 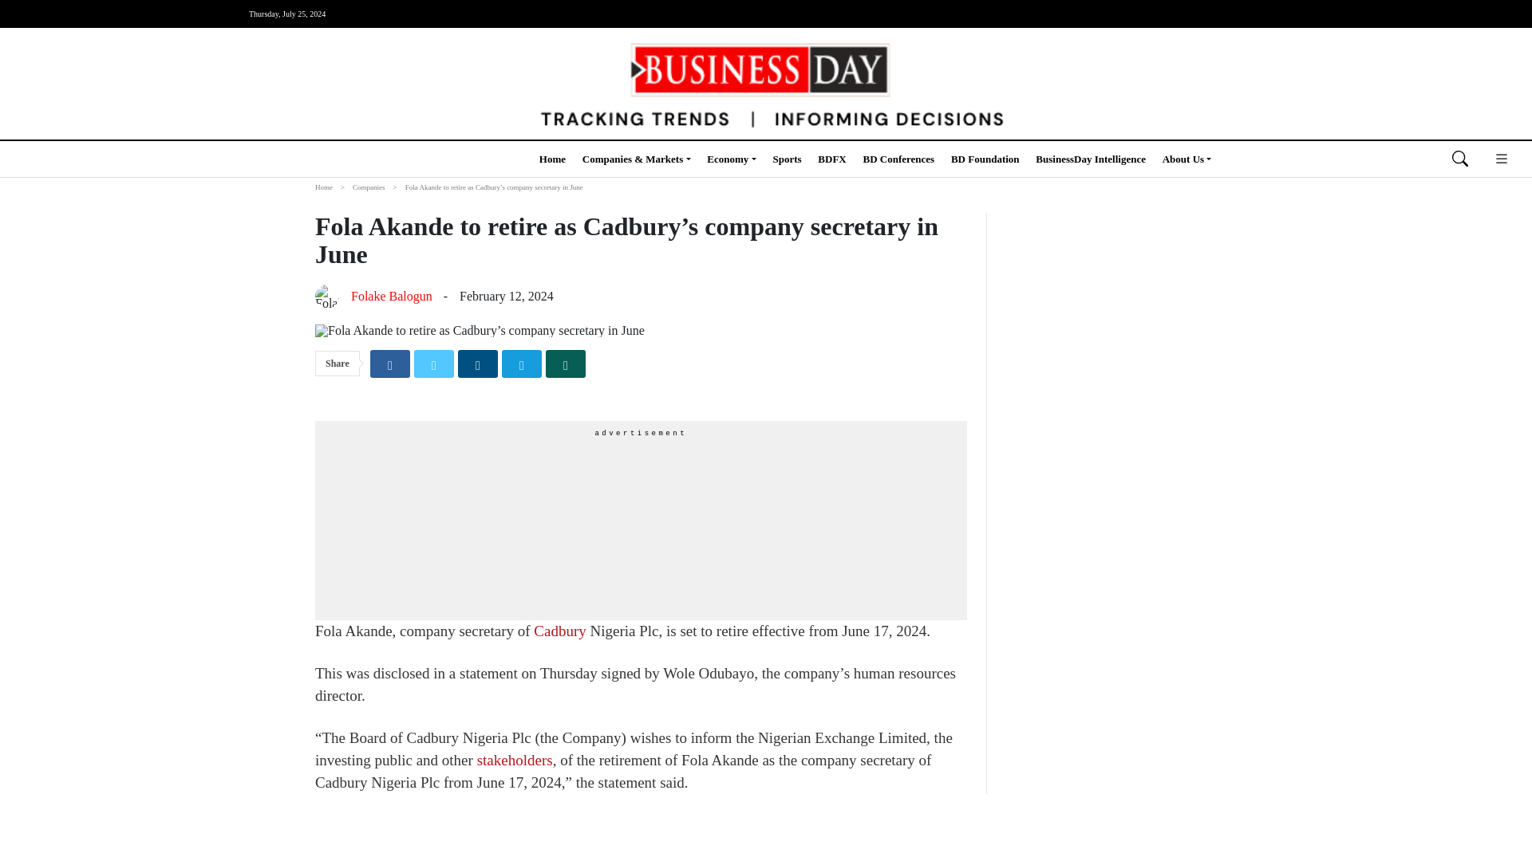 What do you see at coordinates (731, 158) in the screenshot?
I see `Economy` at bounding box center [731, 158].